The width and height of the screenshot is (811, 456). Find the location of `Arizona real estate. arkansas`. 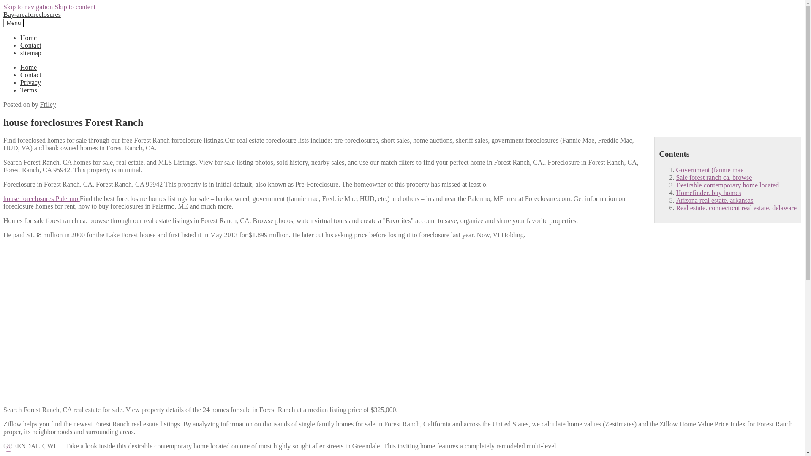

Arizona real estate. arkansas is located at coordinates (714, 200).